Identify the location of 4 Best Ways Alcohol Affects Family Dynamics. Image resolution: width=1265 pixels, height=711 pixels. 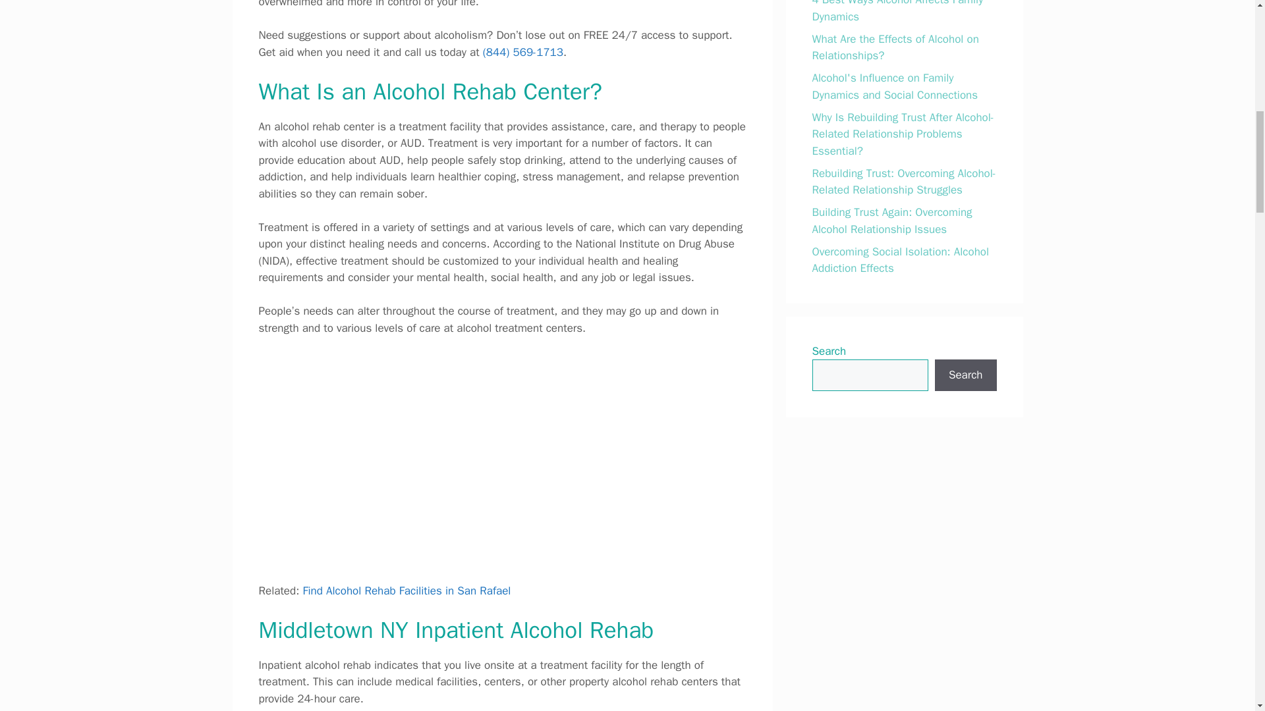
(897, 12).